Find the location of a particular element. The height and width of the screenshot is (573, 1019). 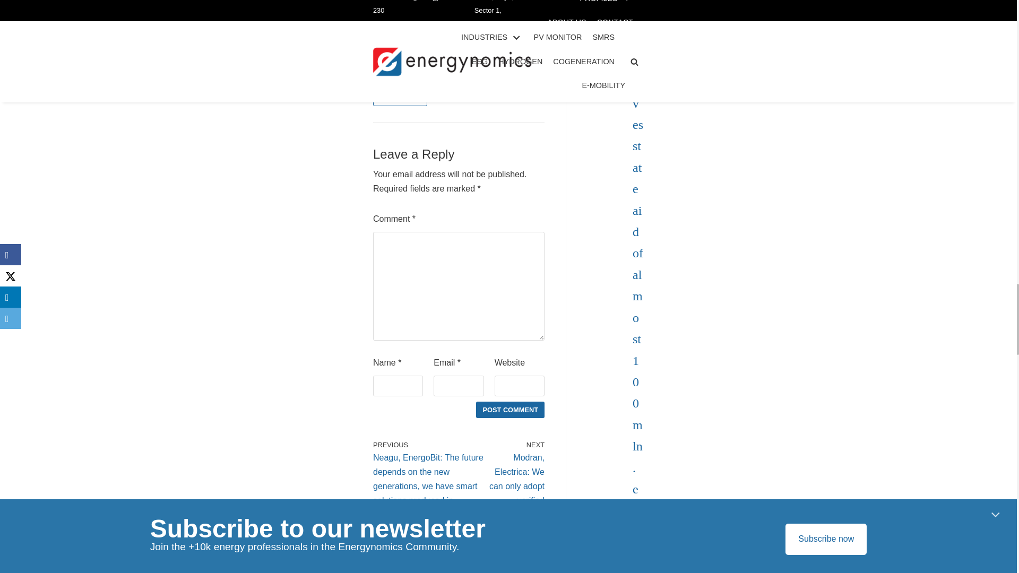

Post Comment is located at coordinates (509, 410).